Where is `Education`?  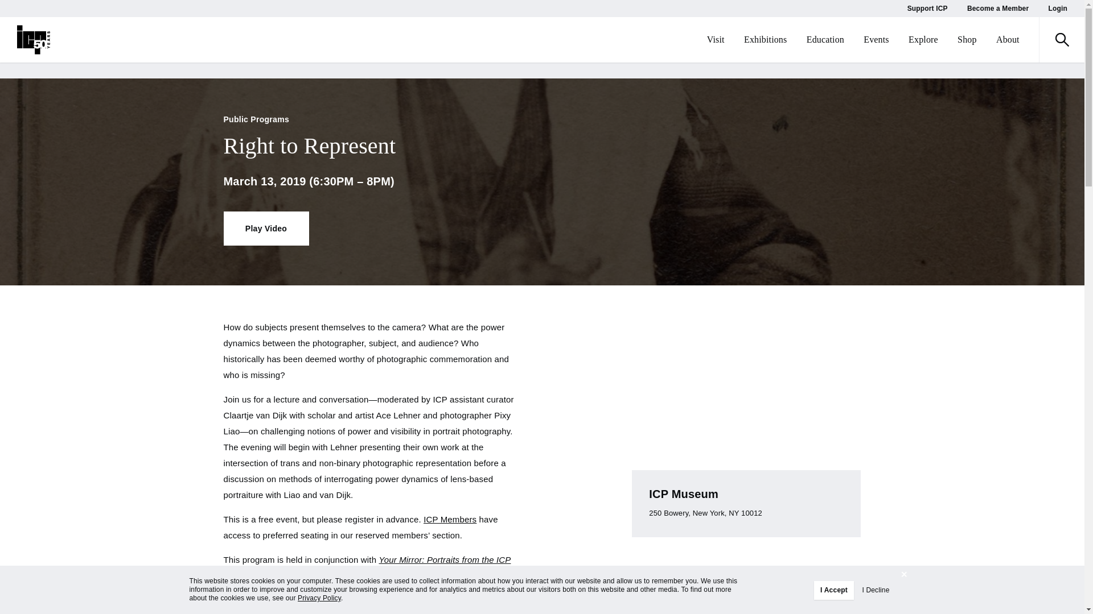
Education is located at coordinates (825, 40).